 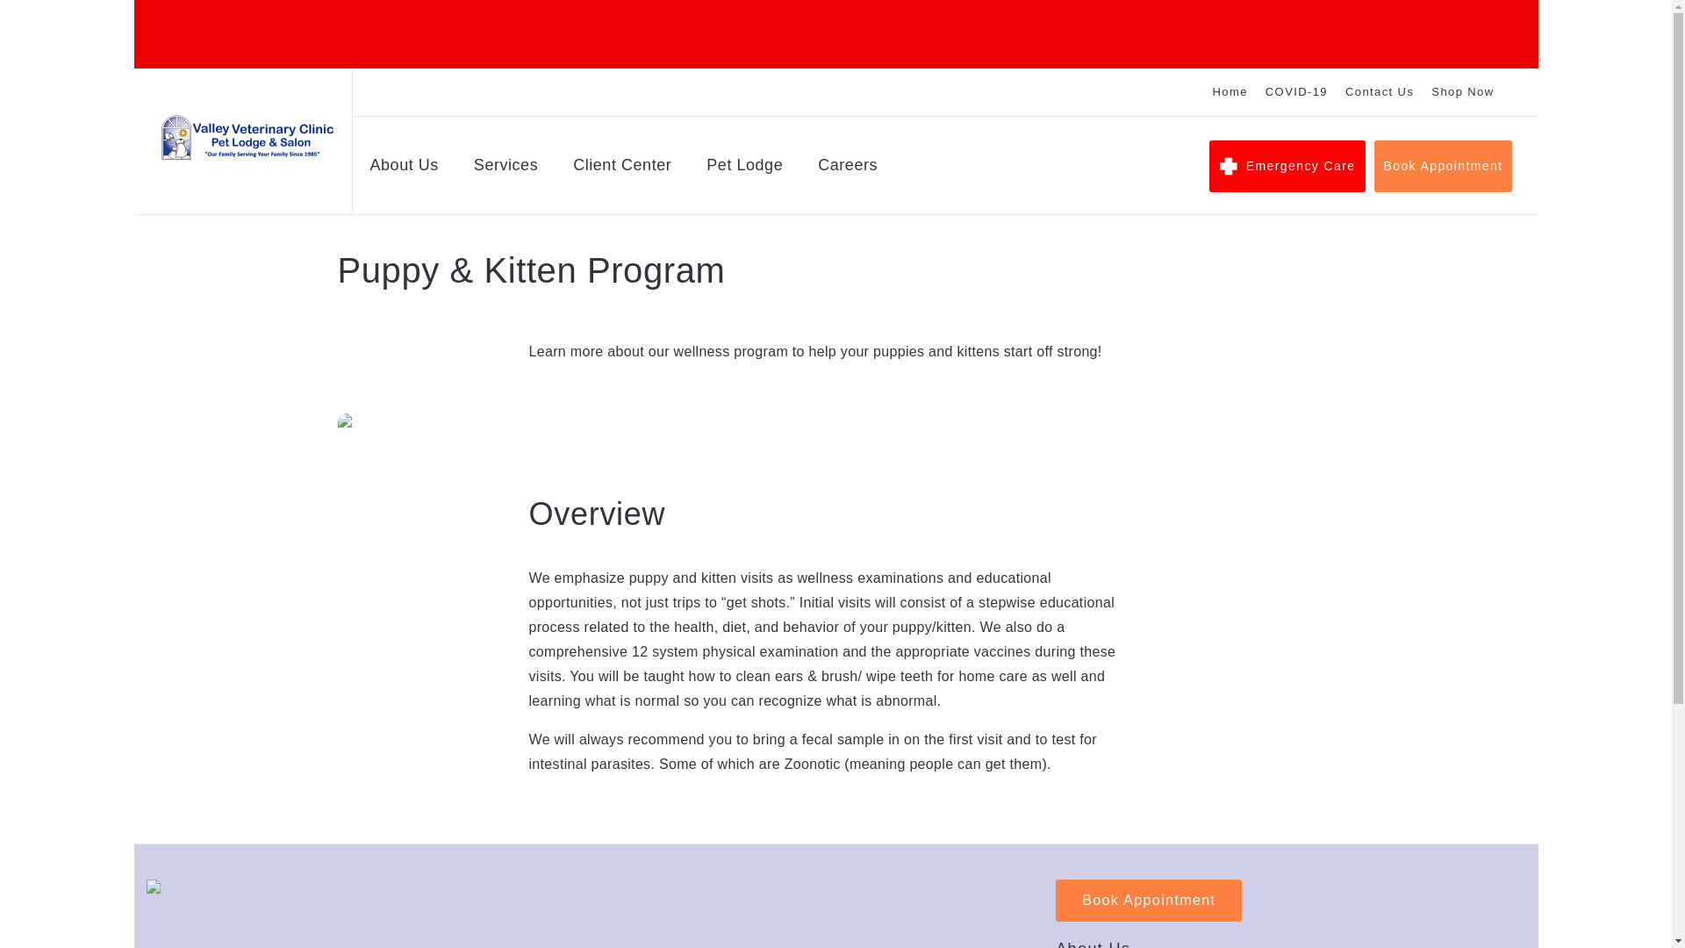 I want to click on Home, so click(x=1230, y=92).